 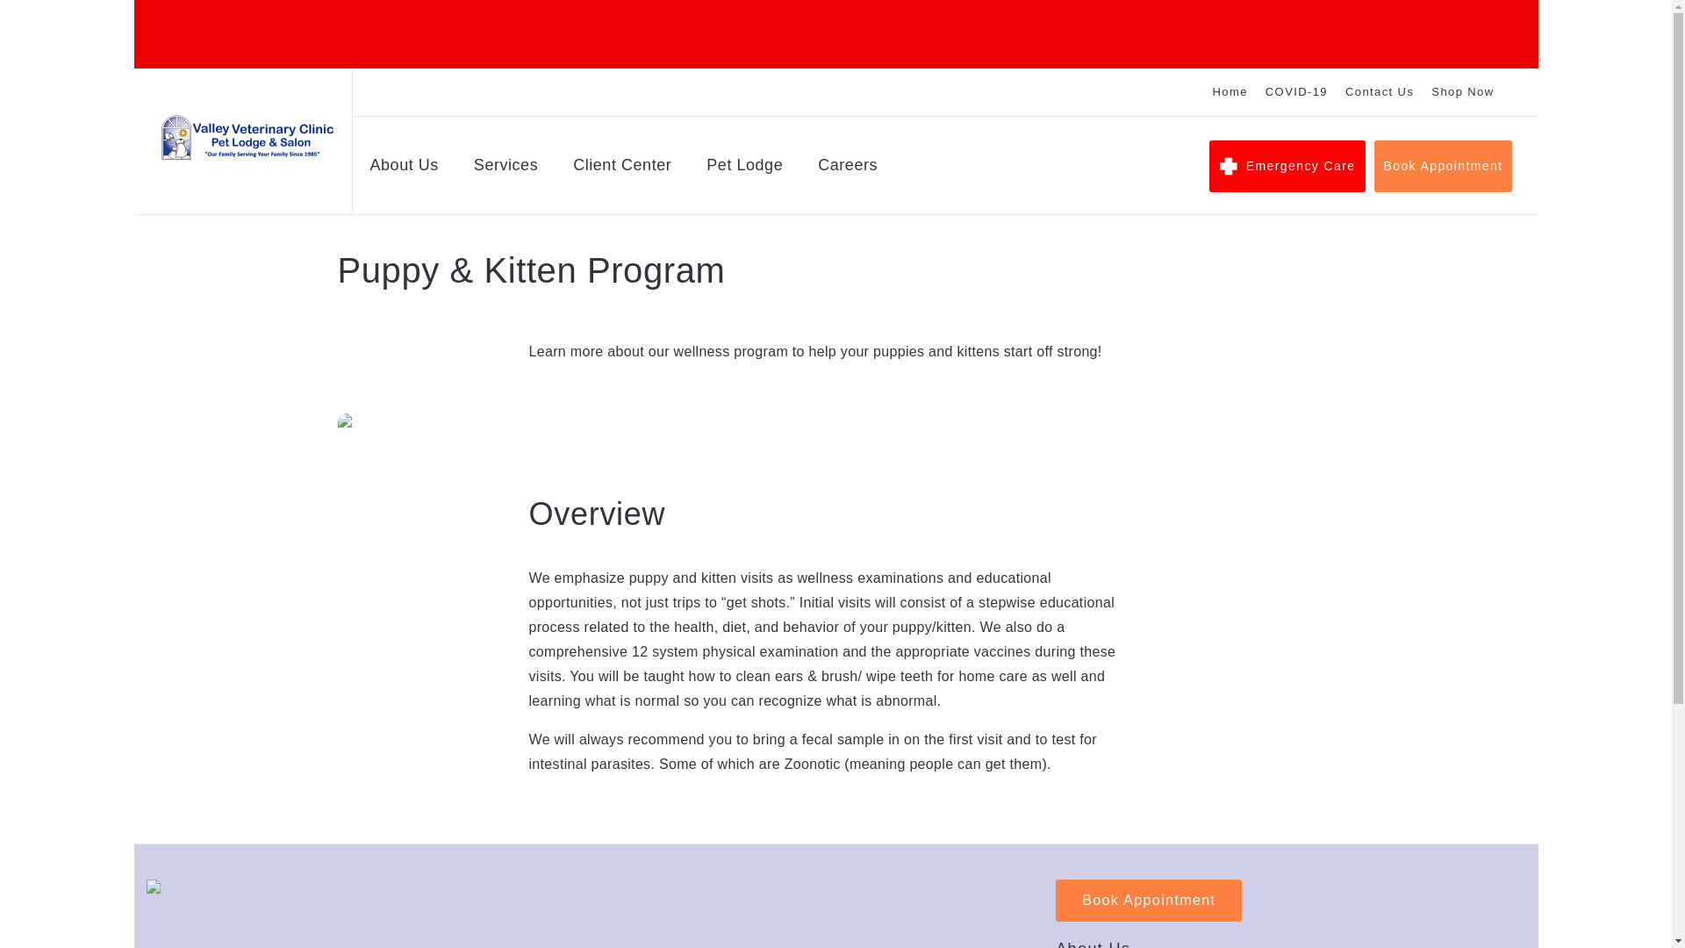 I want to click on Home, so click(x=1230, y=92).